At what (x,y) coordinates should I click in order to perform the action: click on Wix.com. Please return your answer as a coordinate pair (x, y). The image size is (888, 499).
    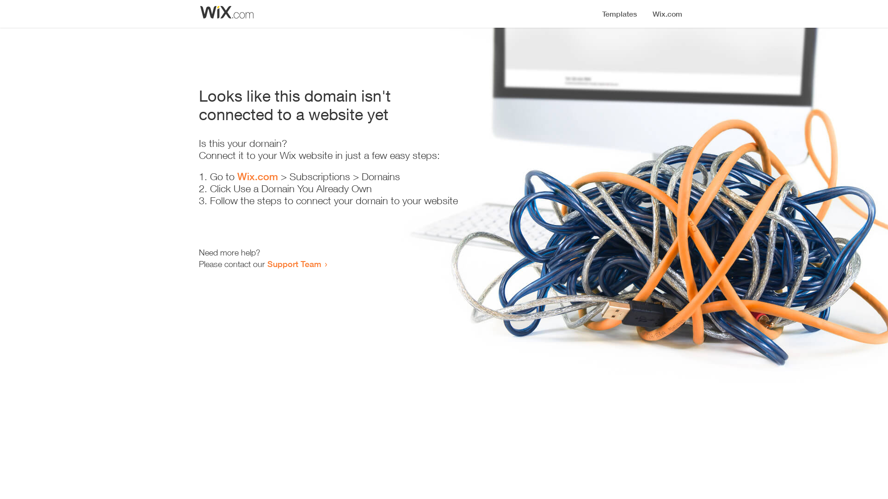
    Looking at the image, I should click on (258, 176).